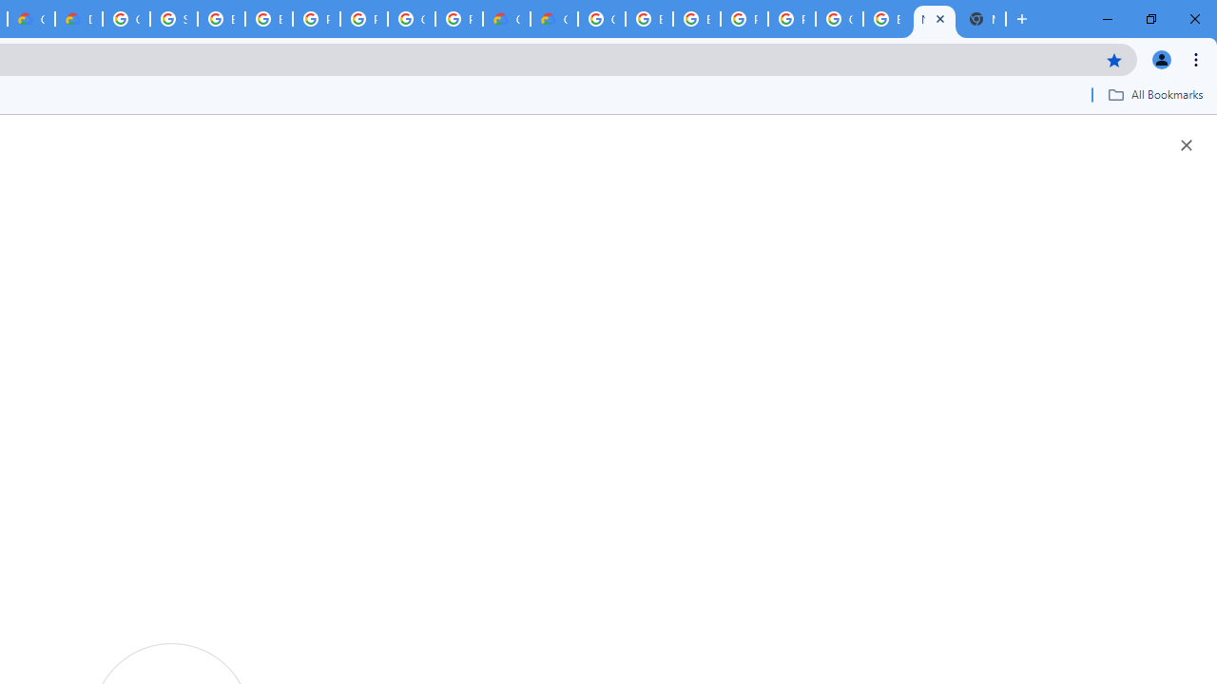 Image resolution: width=1217 pixels, height=684 pixels. I want to click on Google Cloud Estimate Summary, so click(553, 19).